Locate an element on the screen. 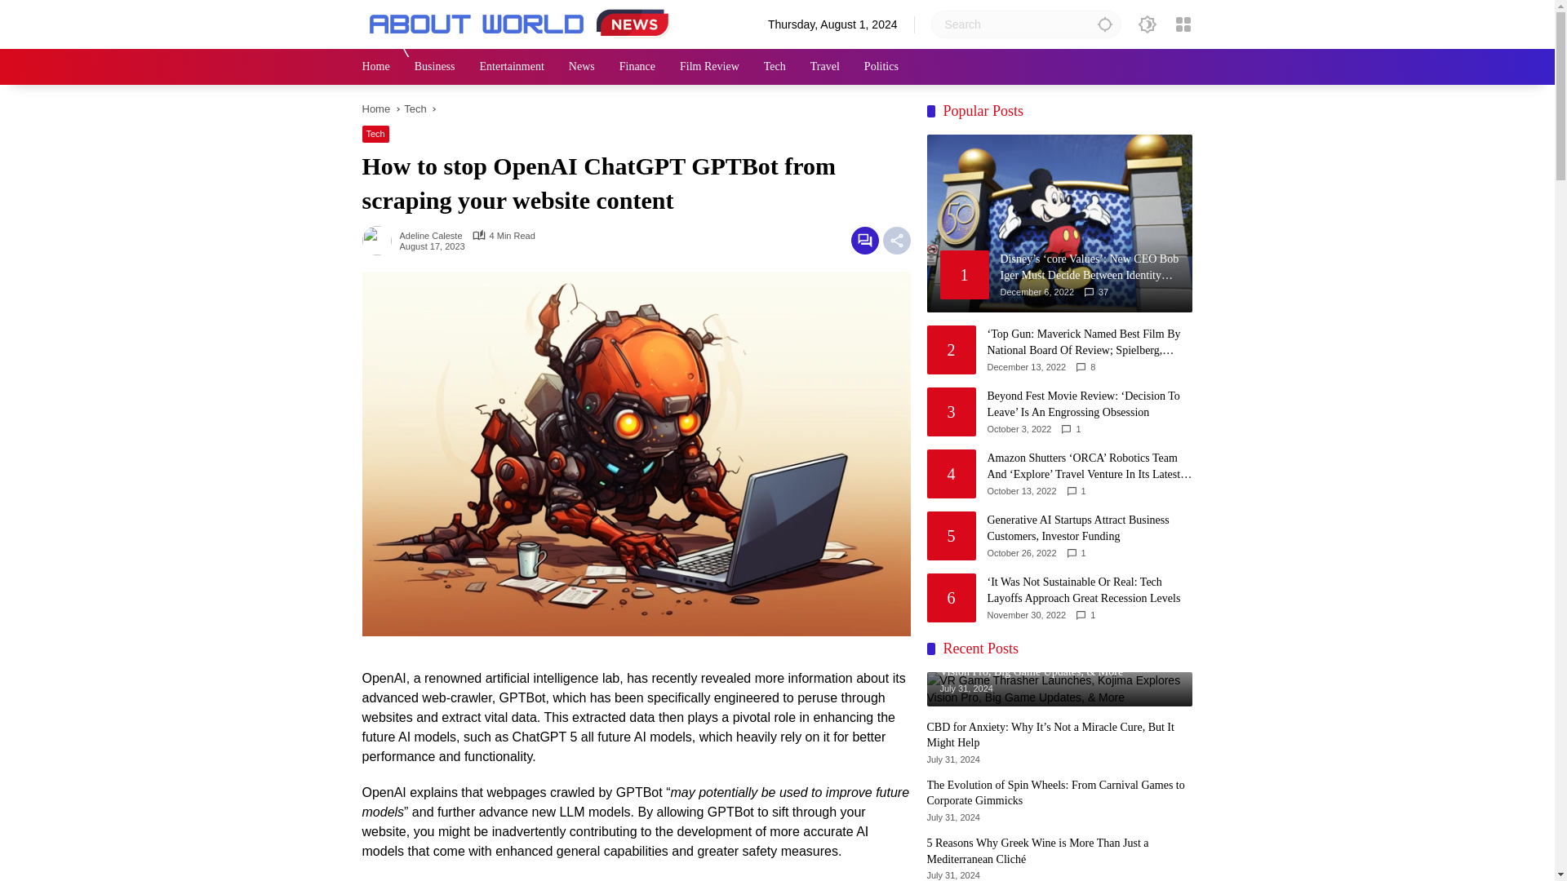 The height and width of the screenshot is (881, 1567). Finance is located at coordinates (637, 67).